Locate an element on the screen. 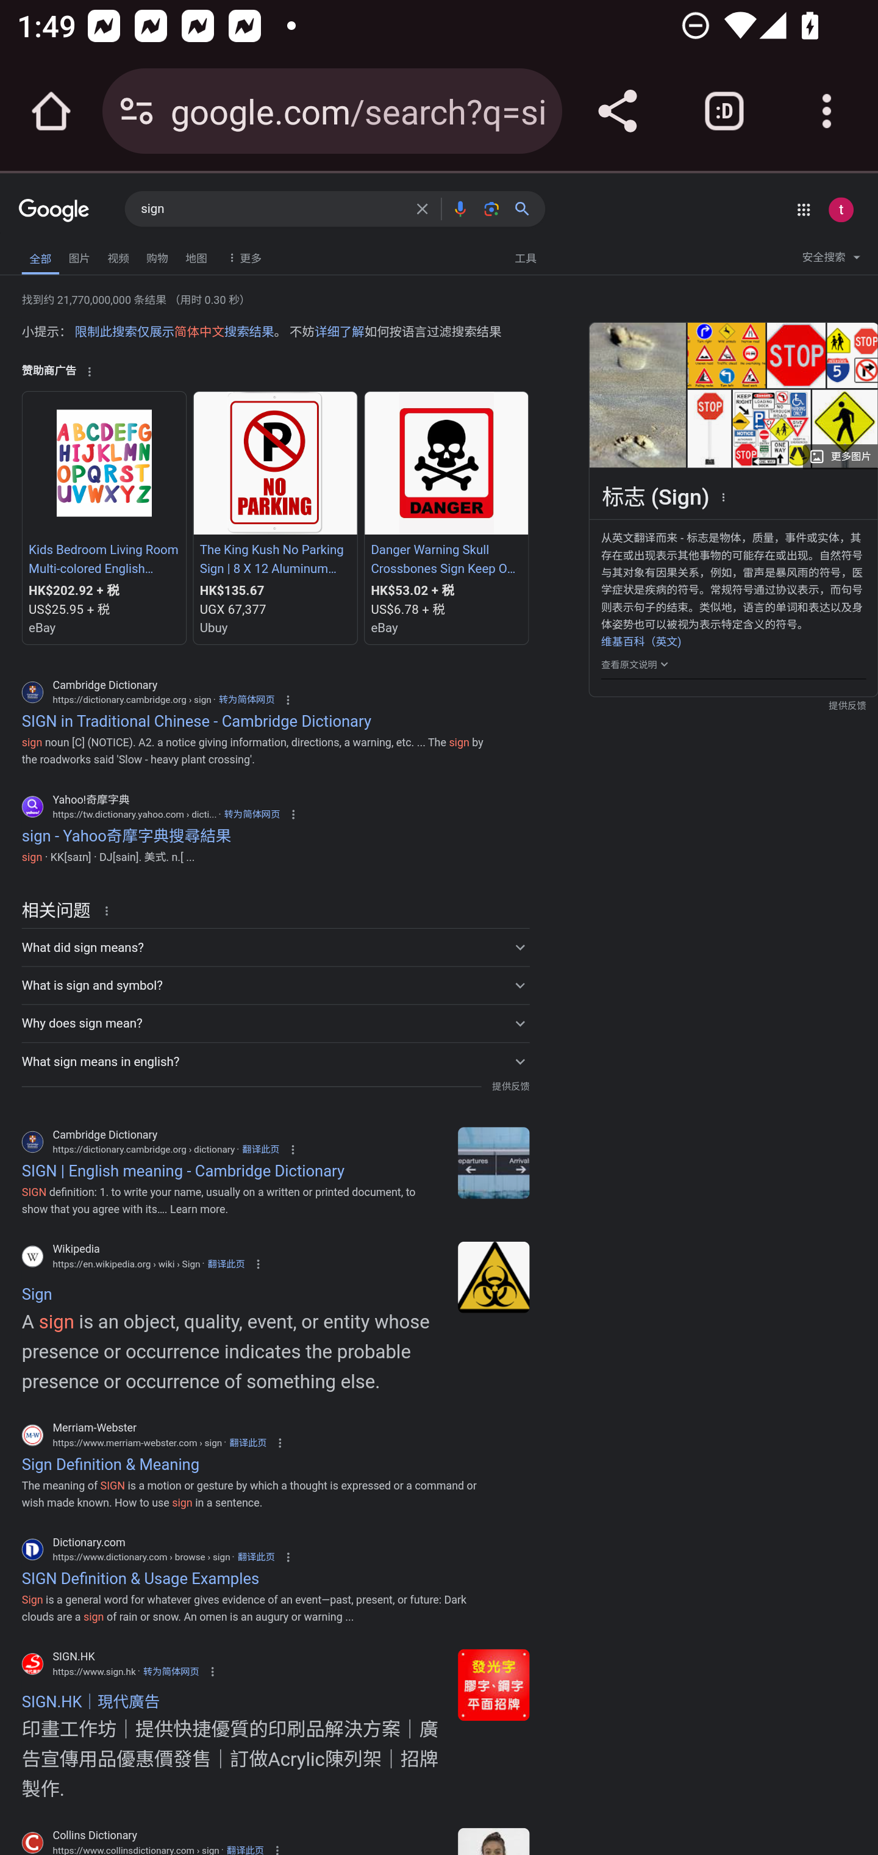 Image resolution: width=878 pixels, height=1855 pixels. Why does sign mean? is located at coordinates (275, 1023).